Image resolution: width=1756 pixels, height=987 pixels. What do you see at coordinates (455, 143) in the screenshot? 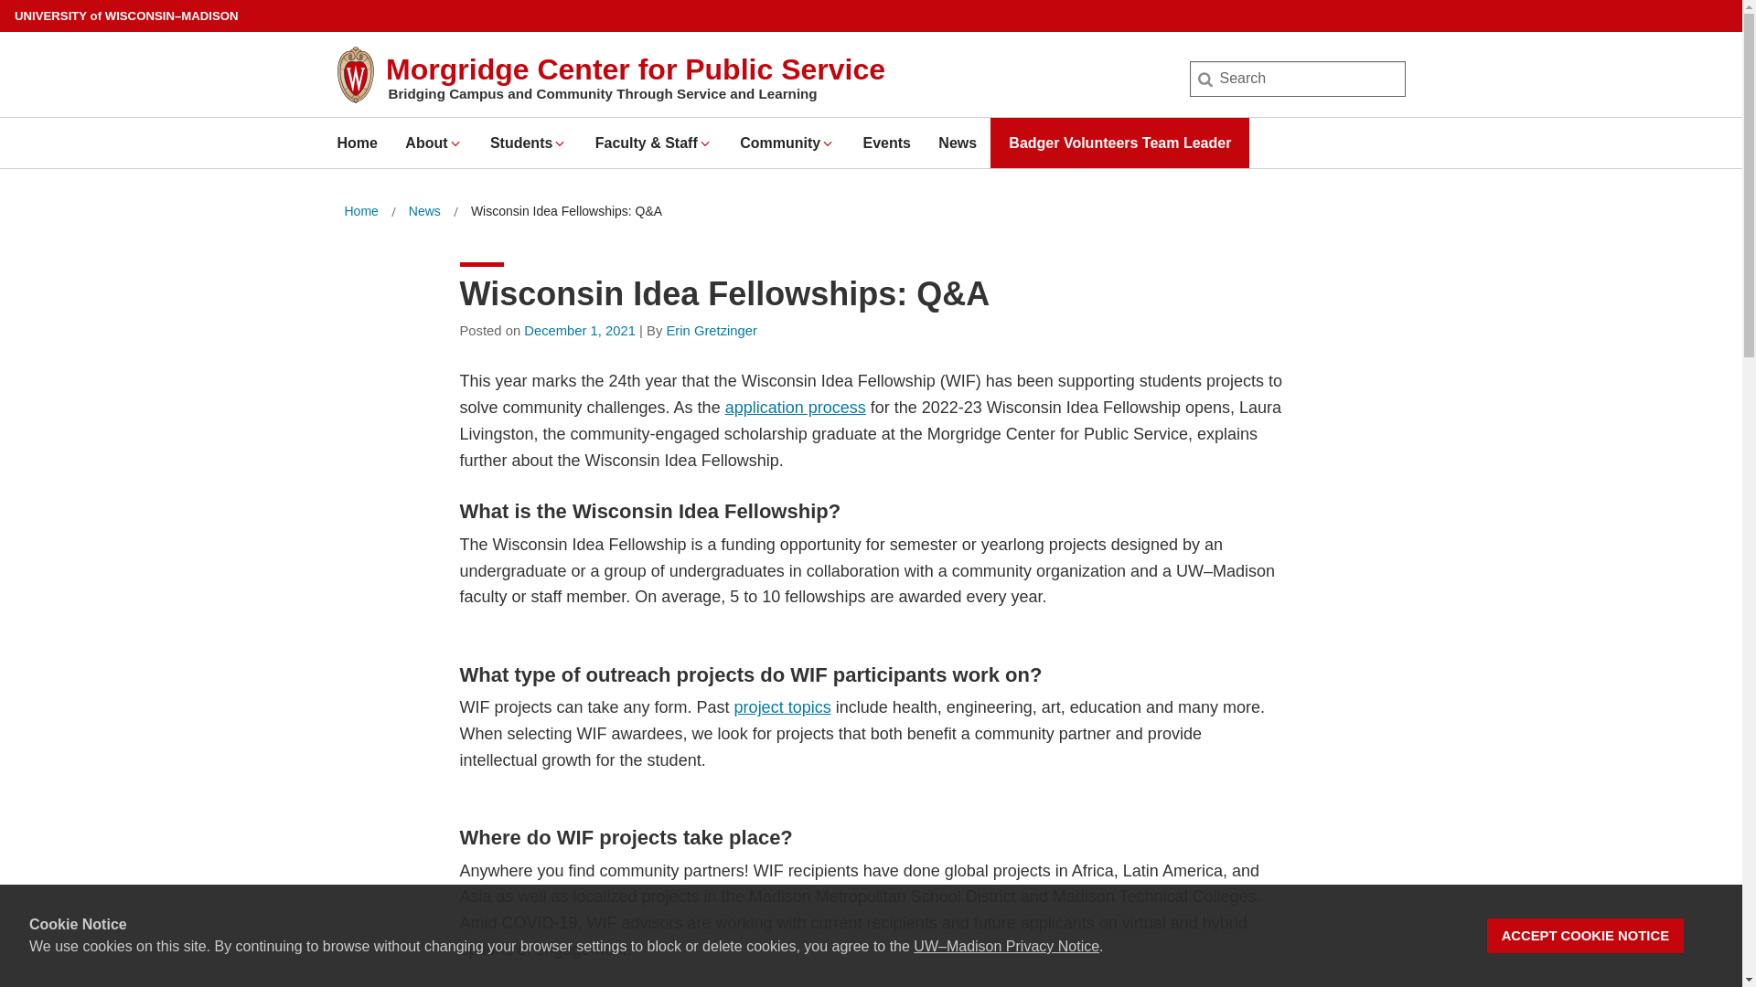
I see `Expand` at bounding box center [455, 143].